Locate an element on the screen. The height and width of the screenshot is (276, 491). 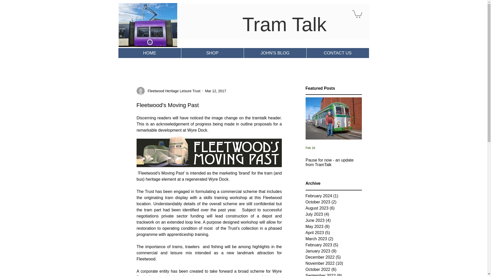
CONTACT US is located at coordinates (338, 53).